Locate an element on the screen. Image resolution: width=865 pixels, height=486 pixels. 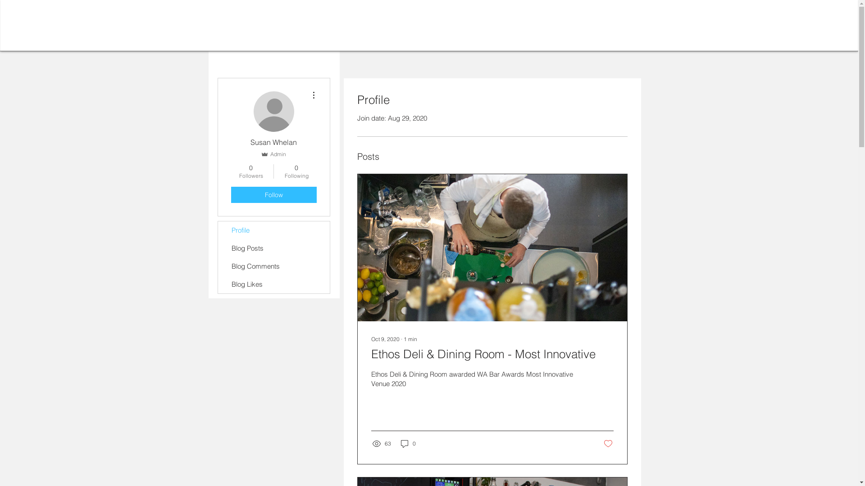
Follow is located at coordinates (273, 195).